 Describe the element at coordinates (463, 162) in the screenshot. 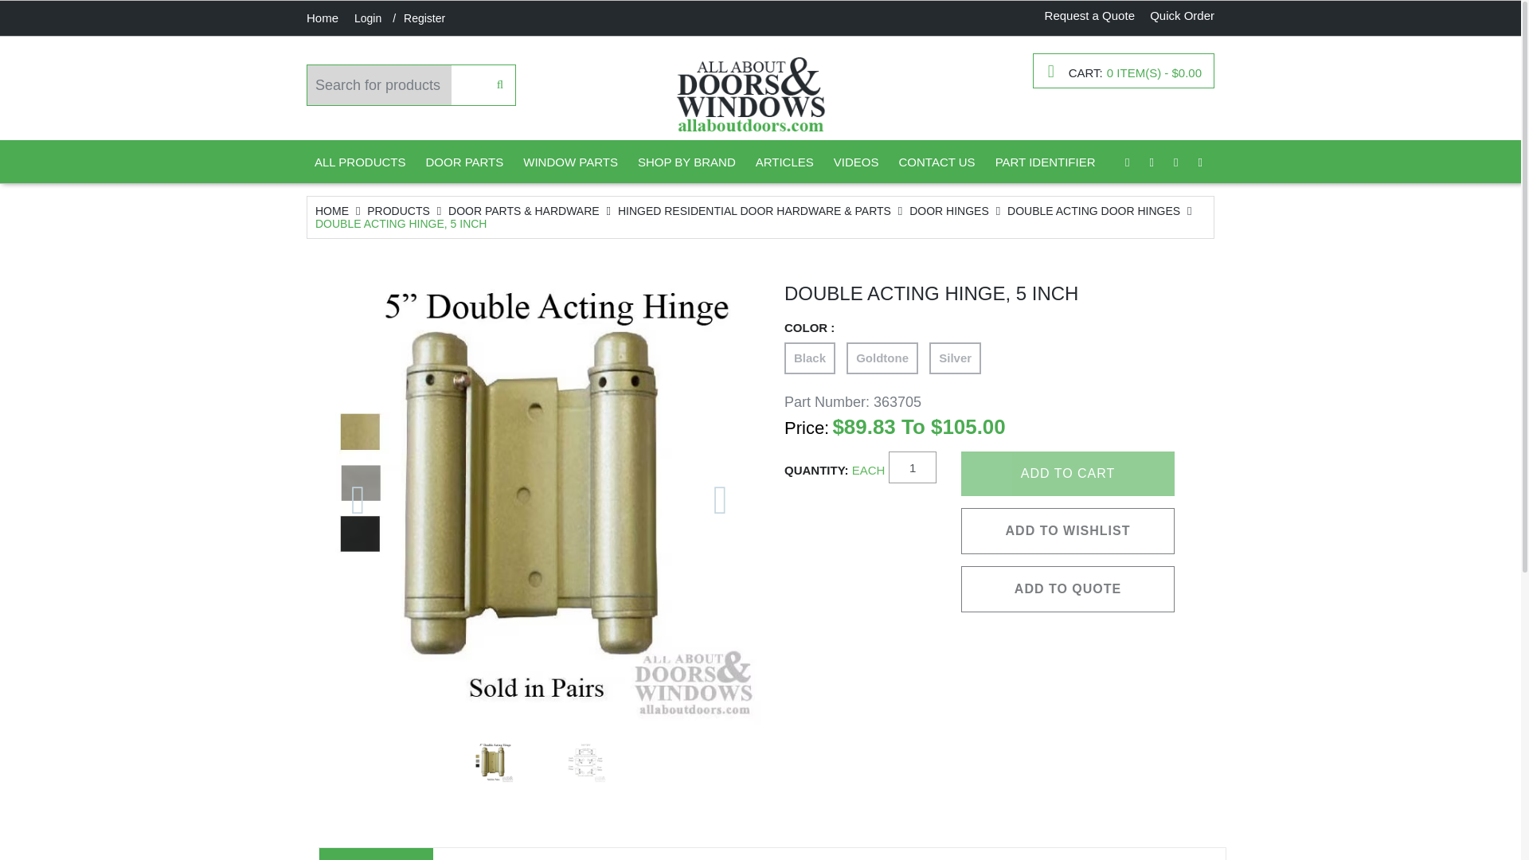

I see `DOOR PARTS` at that location.